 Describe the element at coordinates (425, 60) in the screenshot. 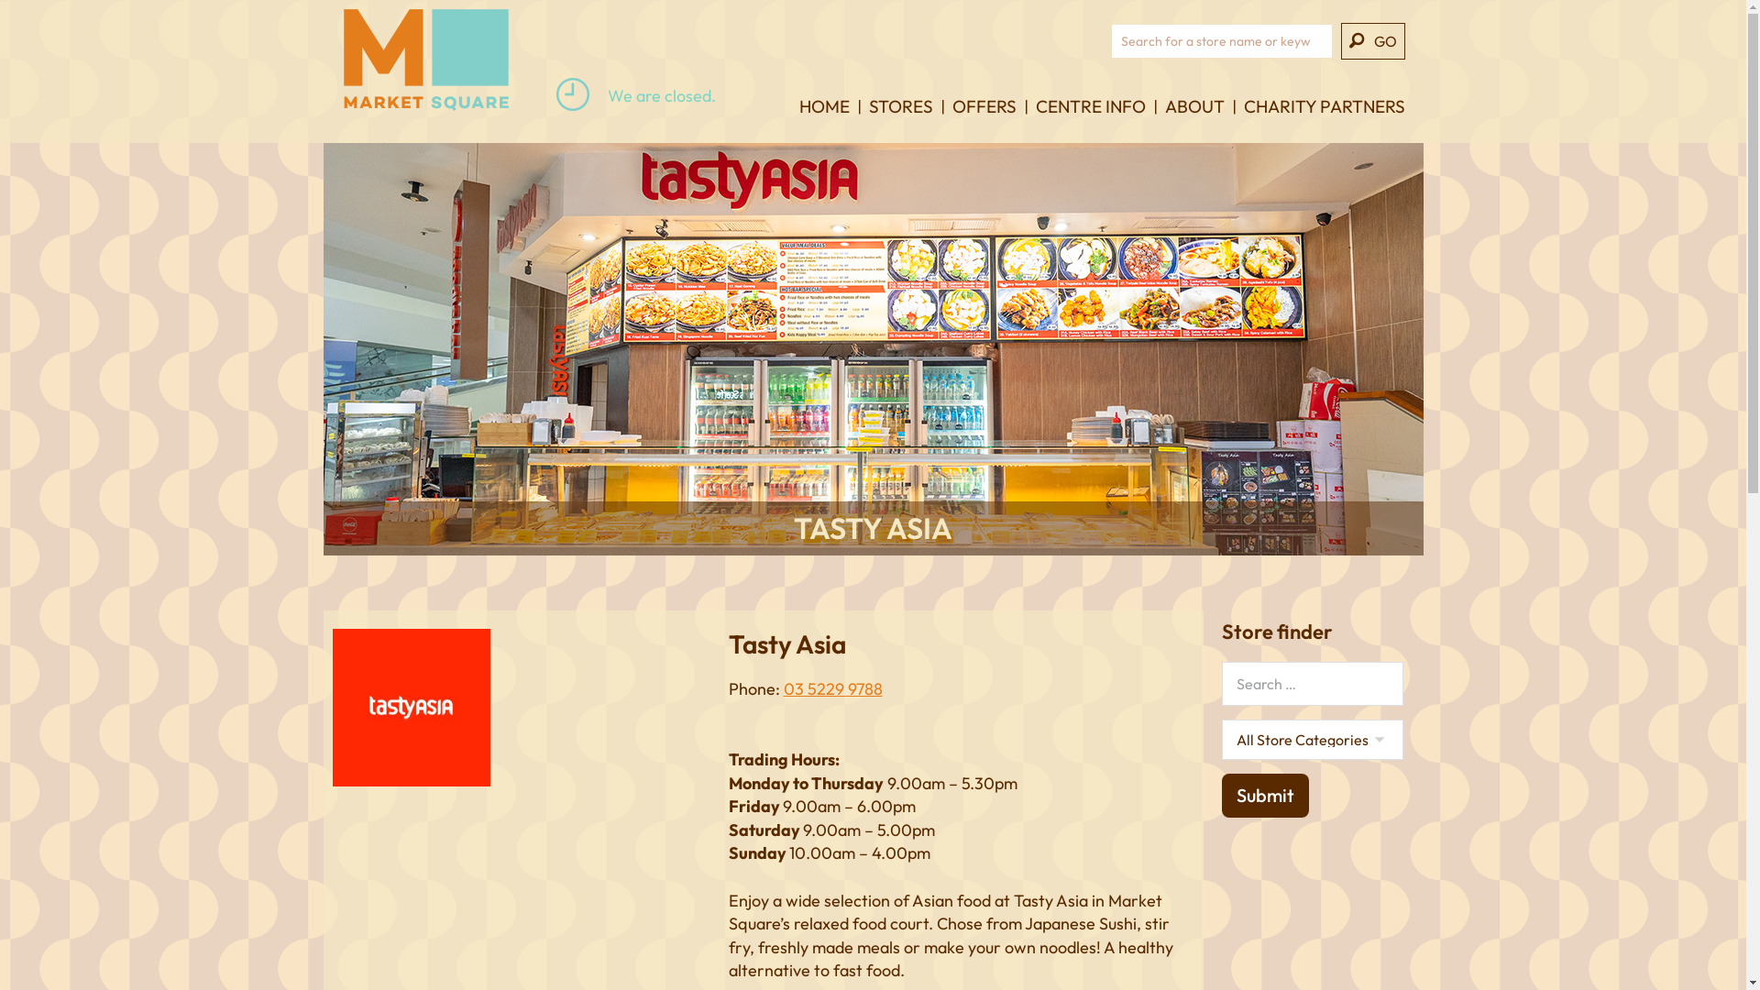

I see `market-square-geelong-logo` at that location.